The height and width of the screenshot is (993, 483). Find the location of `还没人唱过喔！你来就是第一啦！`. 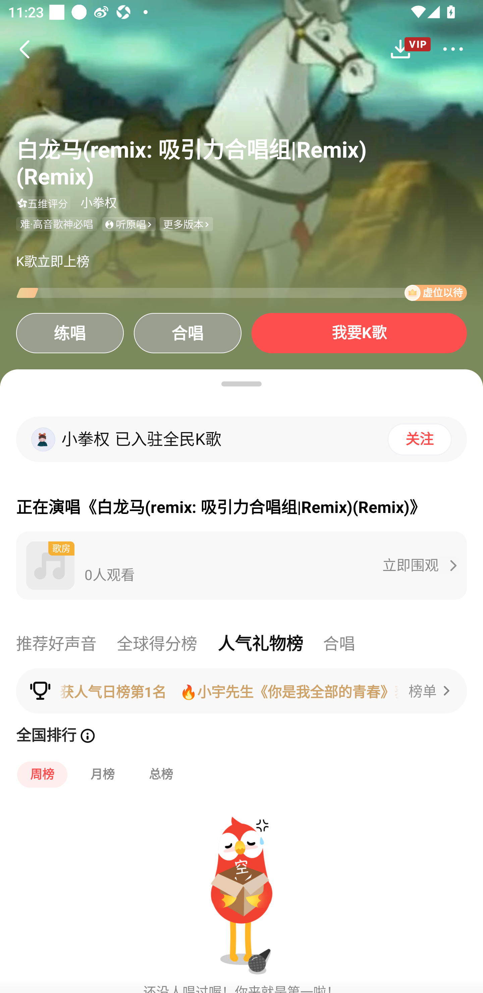

还没人唱过喔！你来就是第一啦！ is located at coordinates (241, 894).